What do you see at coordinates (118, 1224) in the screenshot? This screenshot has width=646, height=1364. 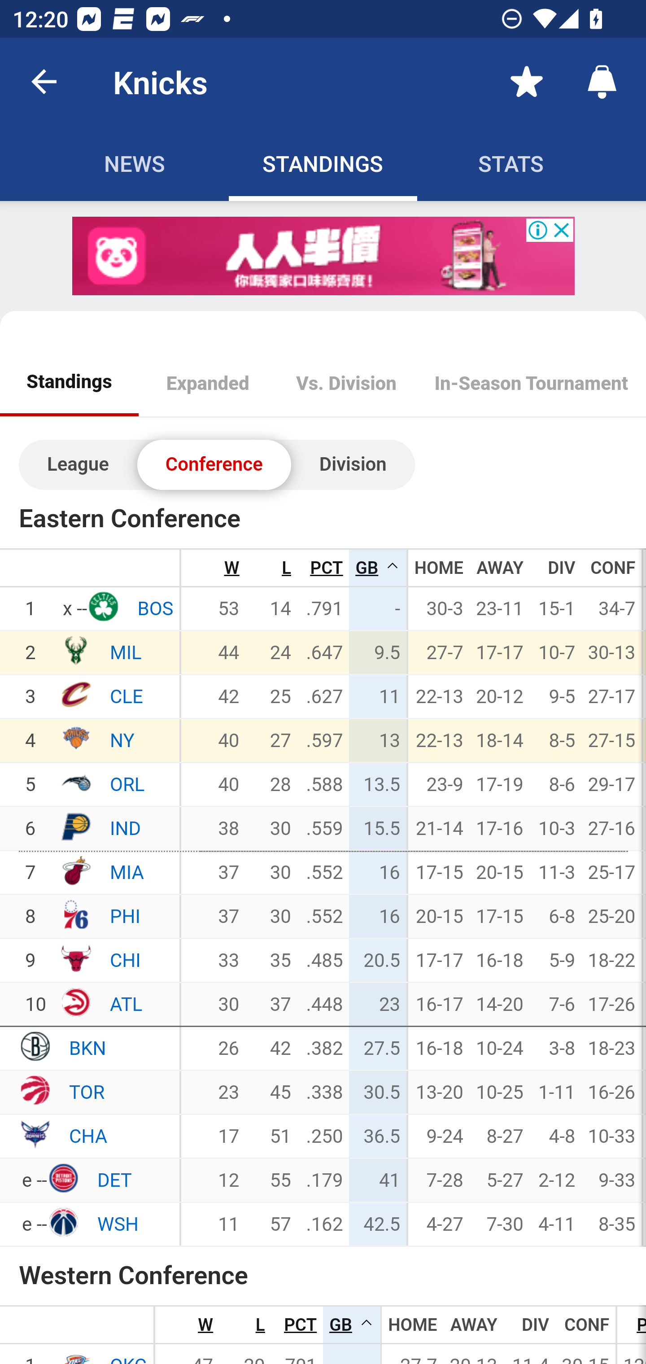 I see `WSH Washington Wizards` at bounding box center [118, 1224].